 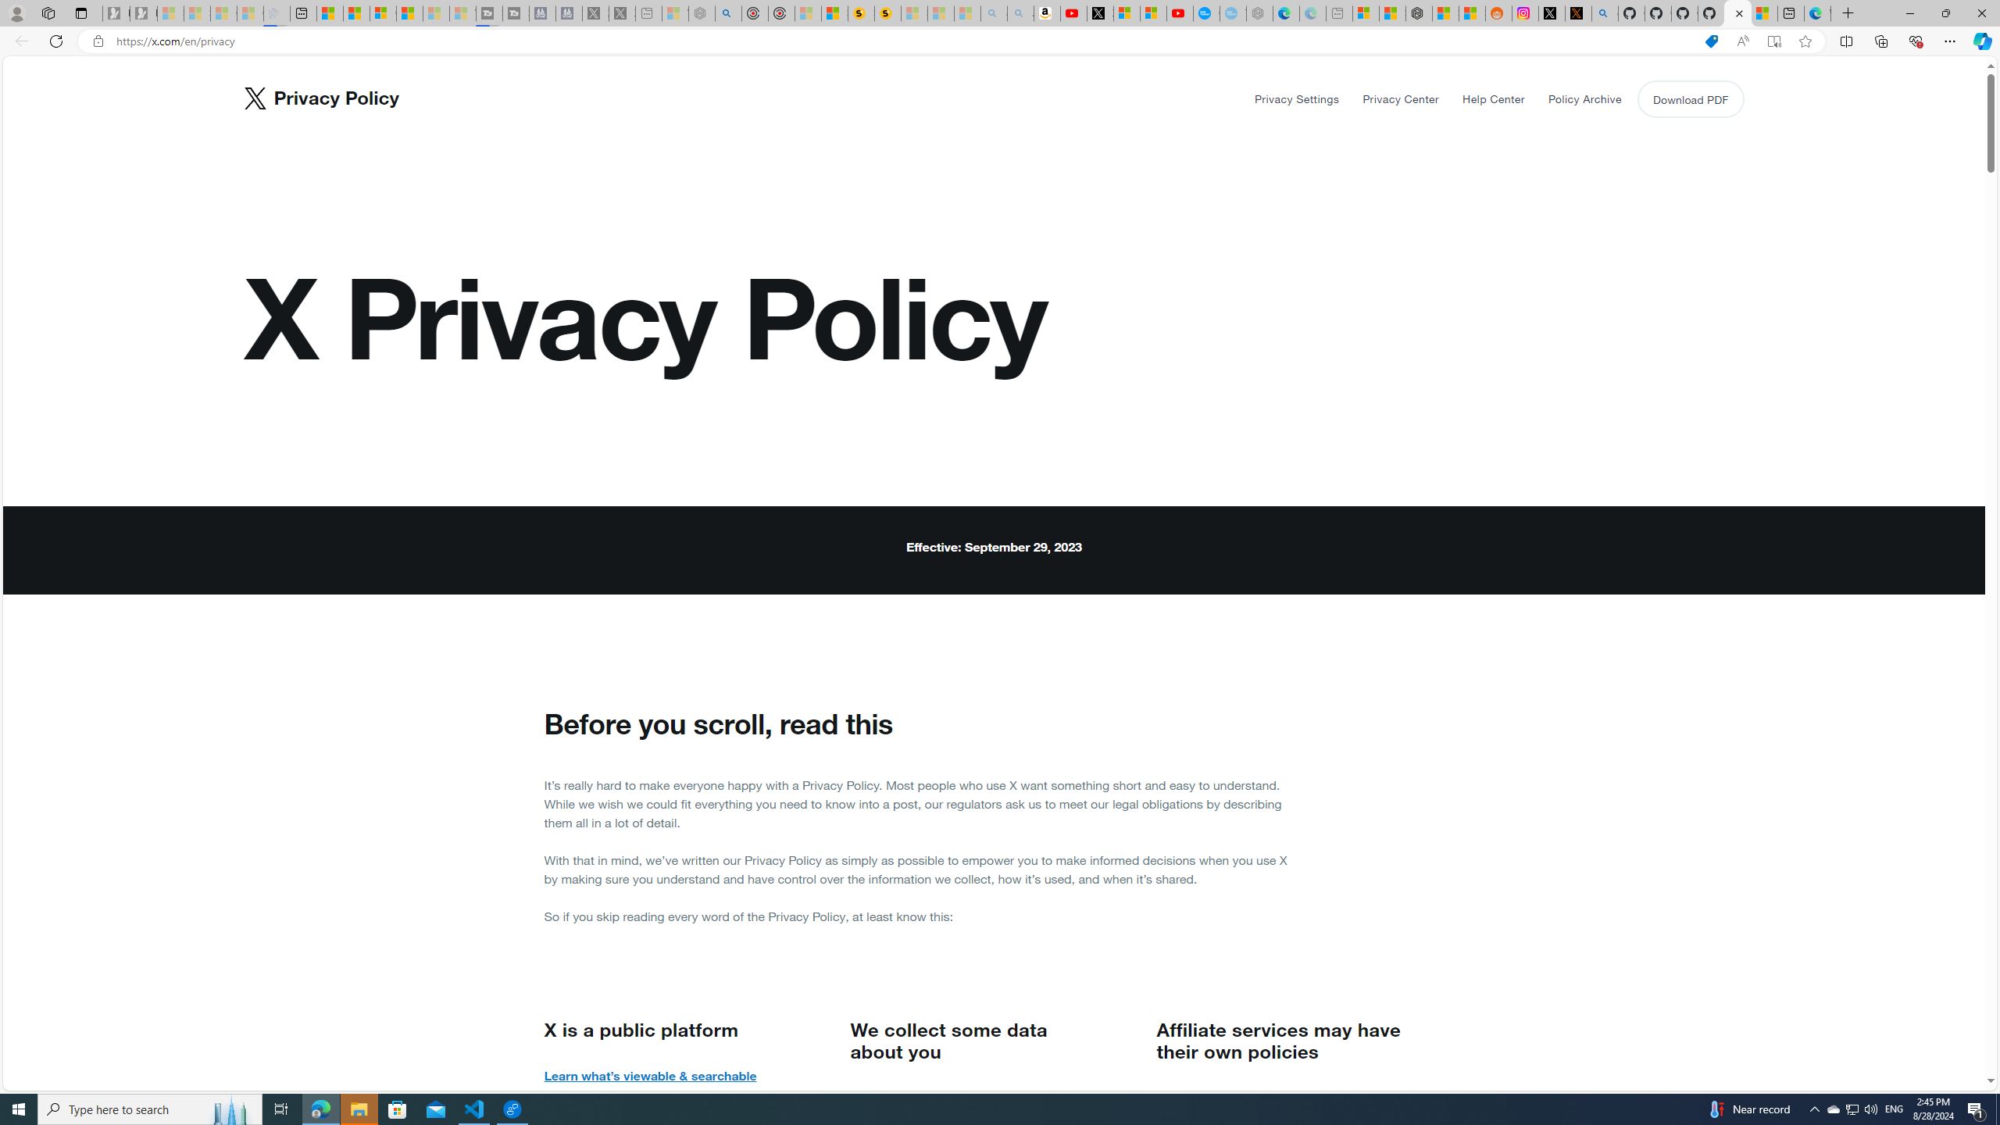 I want to click on Privacy Settings, so click(x=1298, y=99).